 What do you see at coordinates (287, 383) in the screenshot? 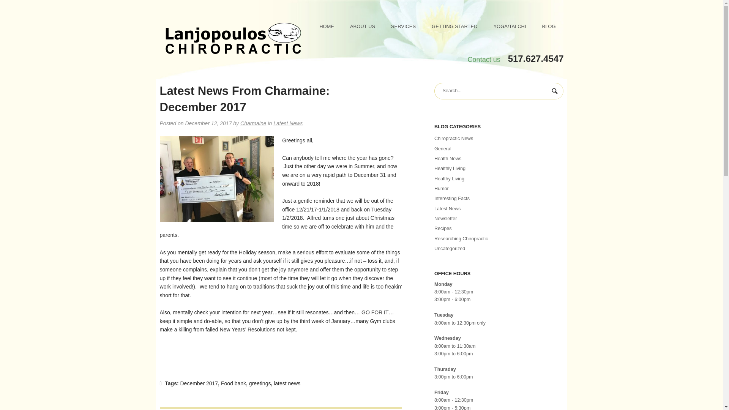
I see `latest news` at bounding box center [287, 383].